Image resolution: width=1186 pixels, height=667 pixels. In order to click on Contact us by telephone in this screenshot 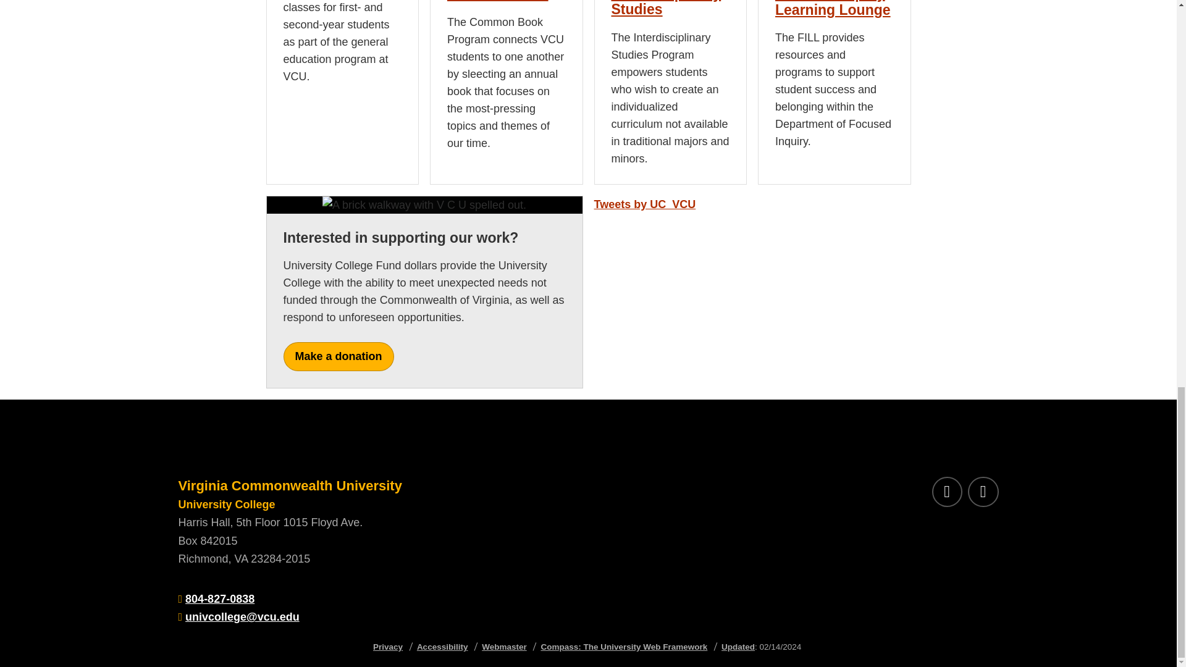, I will do `click(220, 599)`.